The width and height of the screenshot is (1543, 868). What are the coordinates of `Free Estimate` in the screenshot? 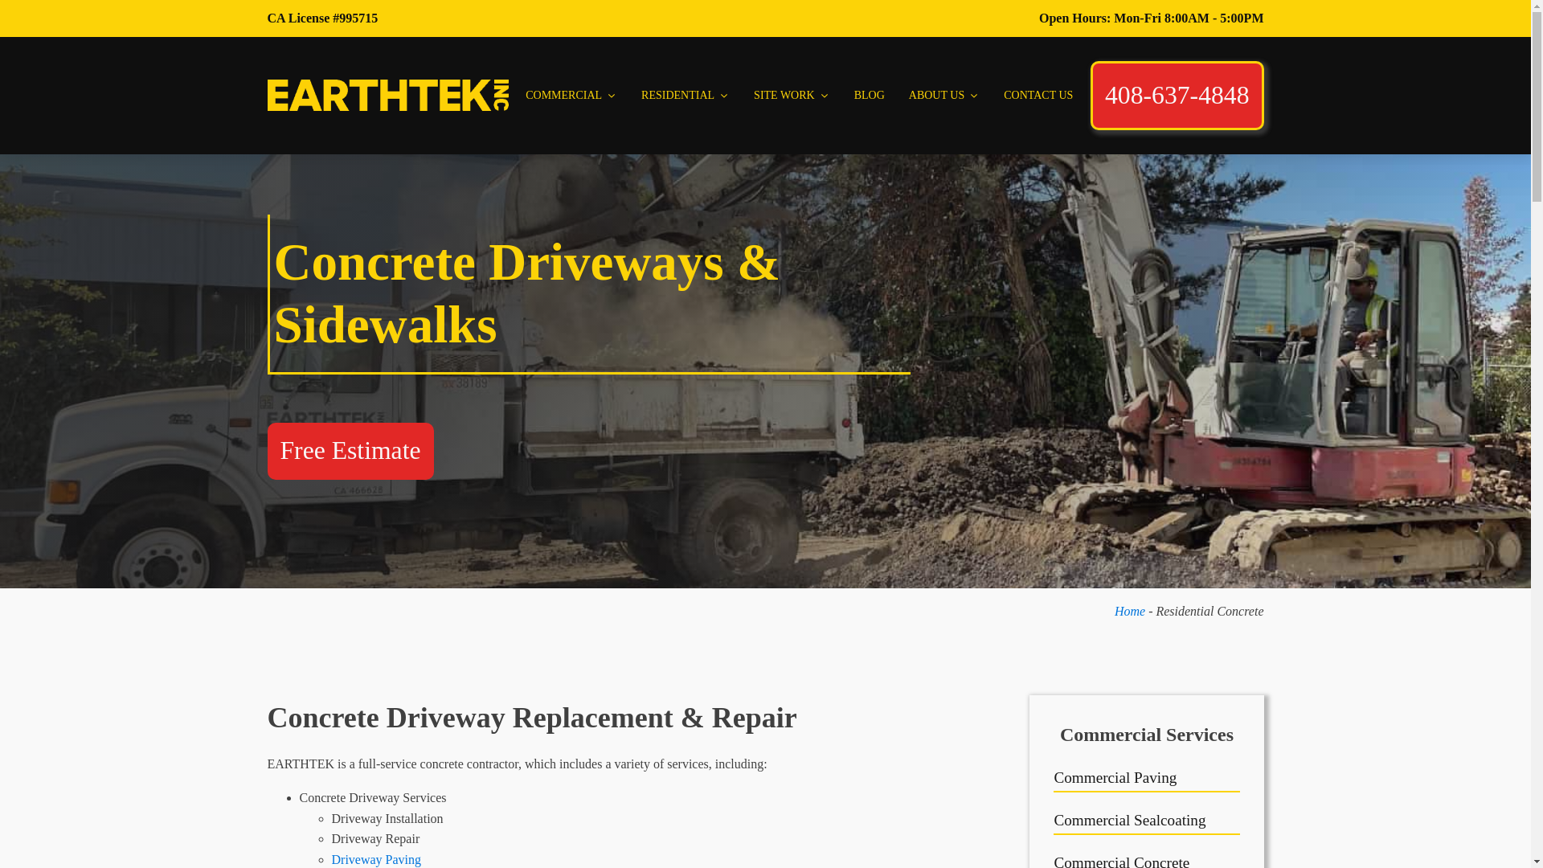 It's located at (350, 451).